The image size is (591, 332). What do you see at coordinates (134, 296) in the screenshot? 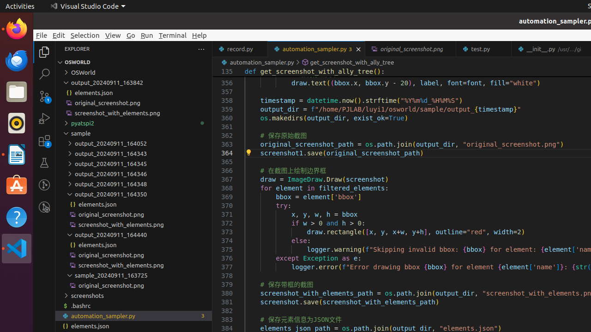
I see `screenshots` at bounding box center [134, 296].